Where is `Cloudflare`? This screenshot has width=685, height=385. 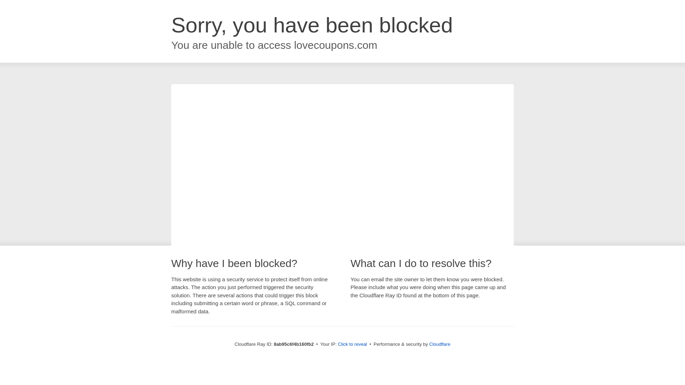 Cloudflare is located at coordinates (440, 344).